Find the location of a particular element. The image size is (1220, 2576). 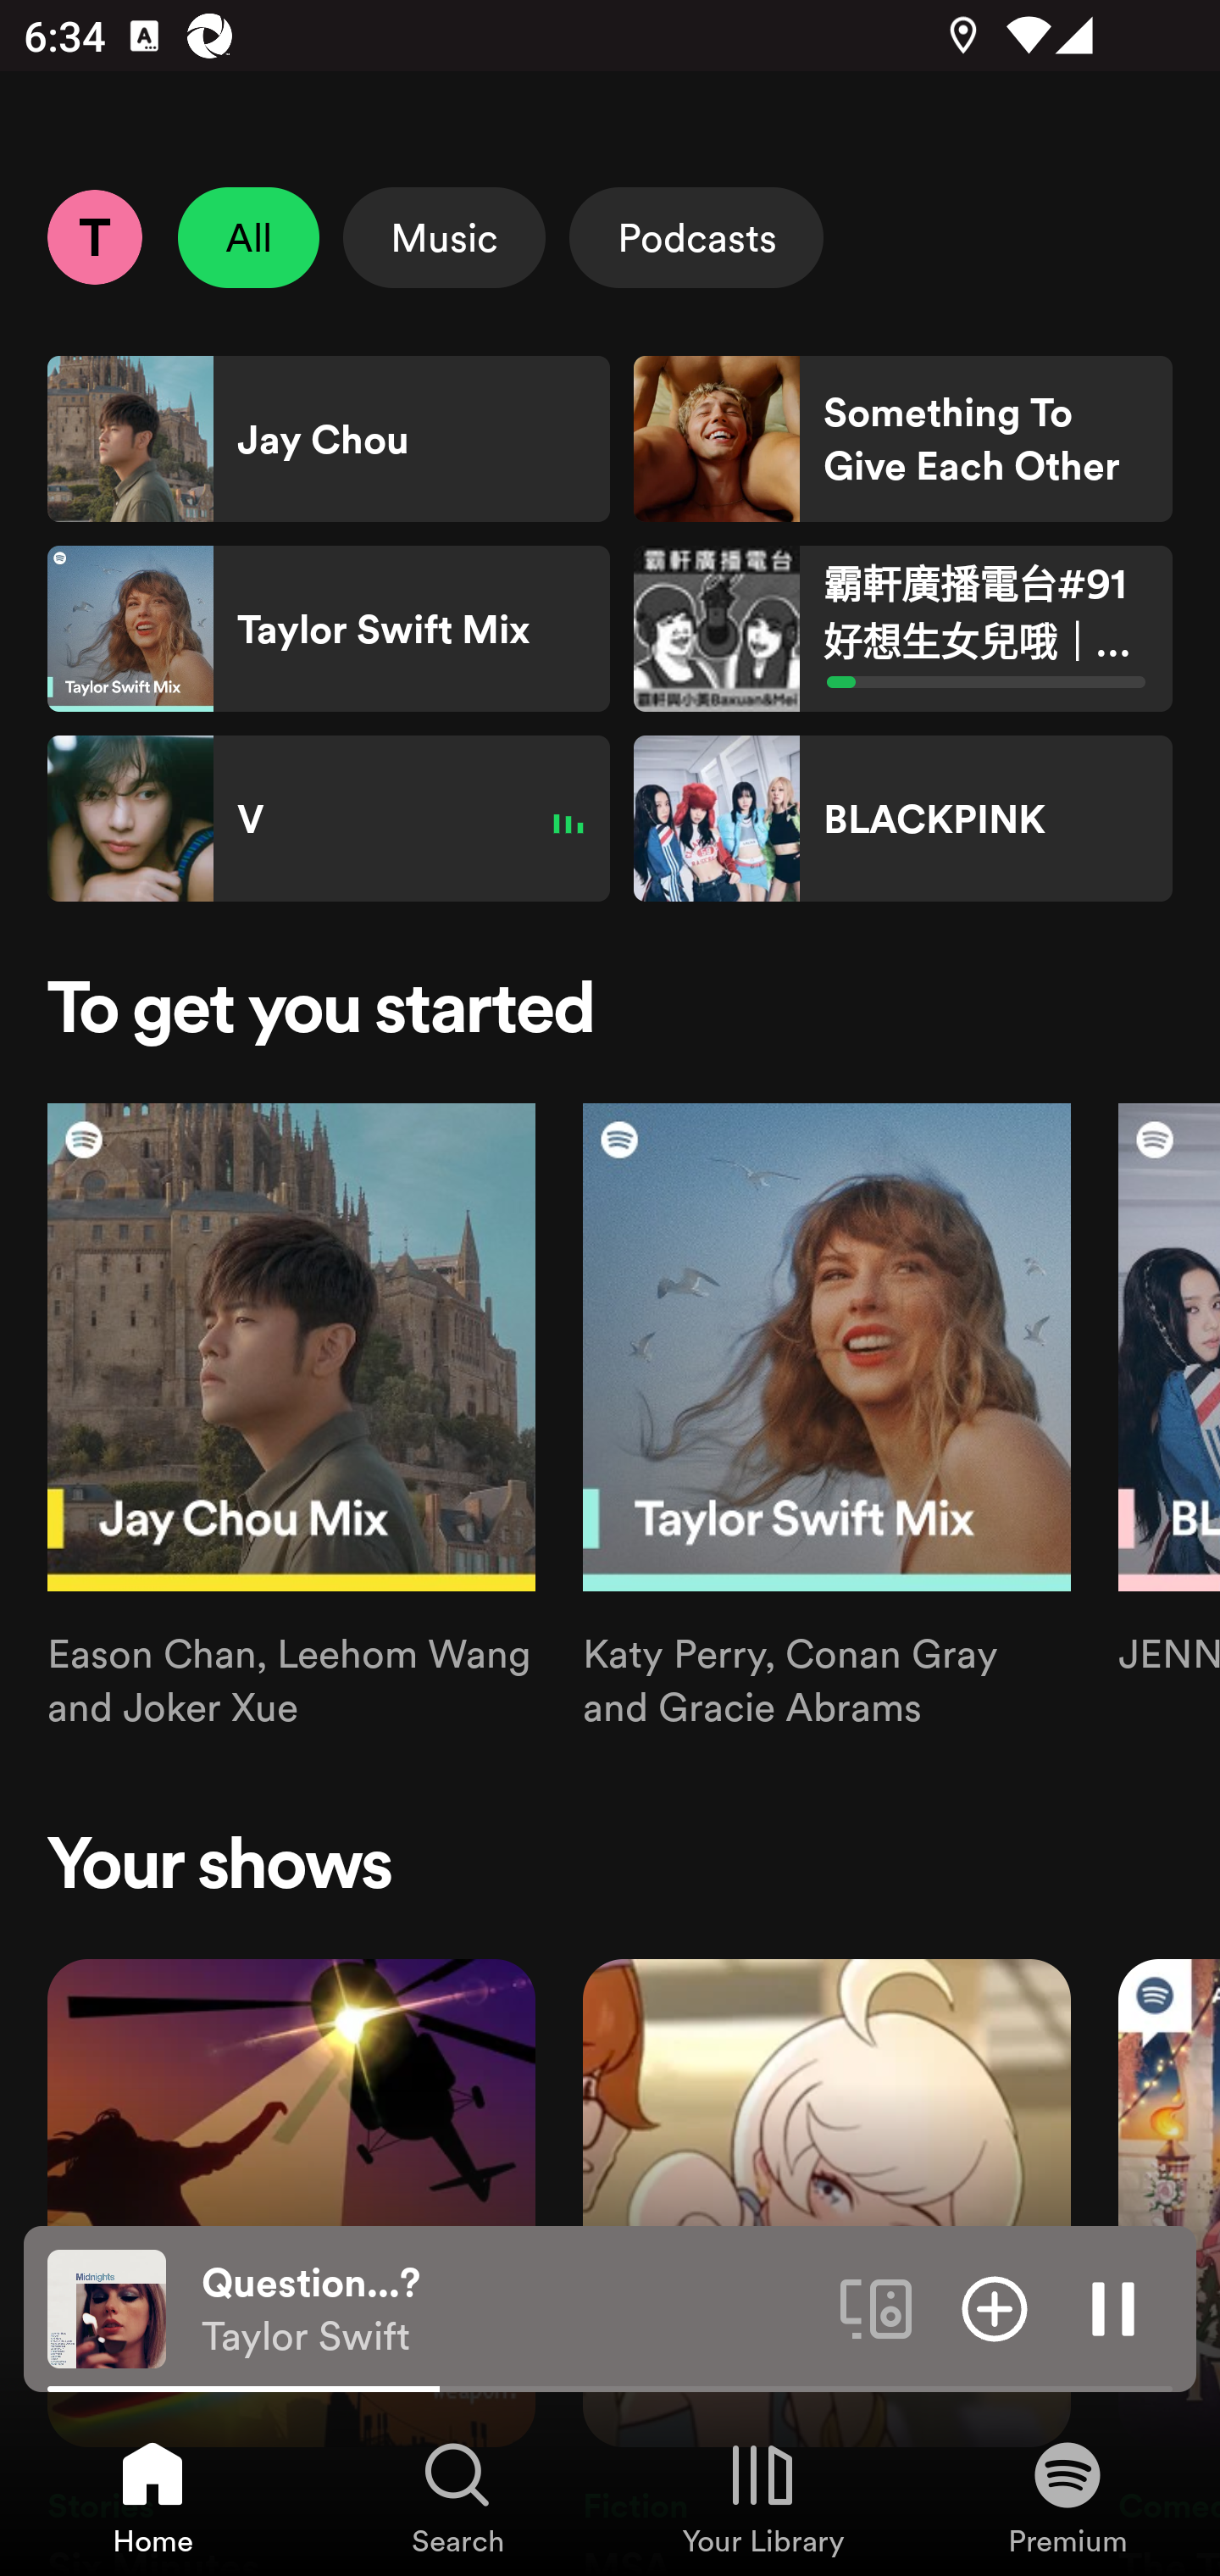

All Unselect All is located at coordinates (249, 237).